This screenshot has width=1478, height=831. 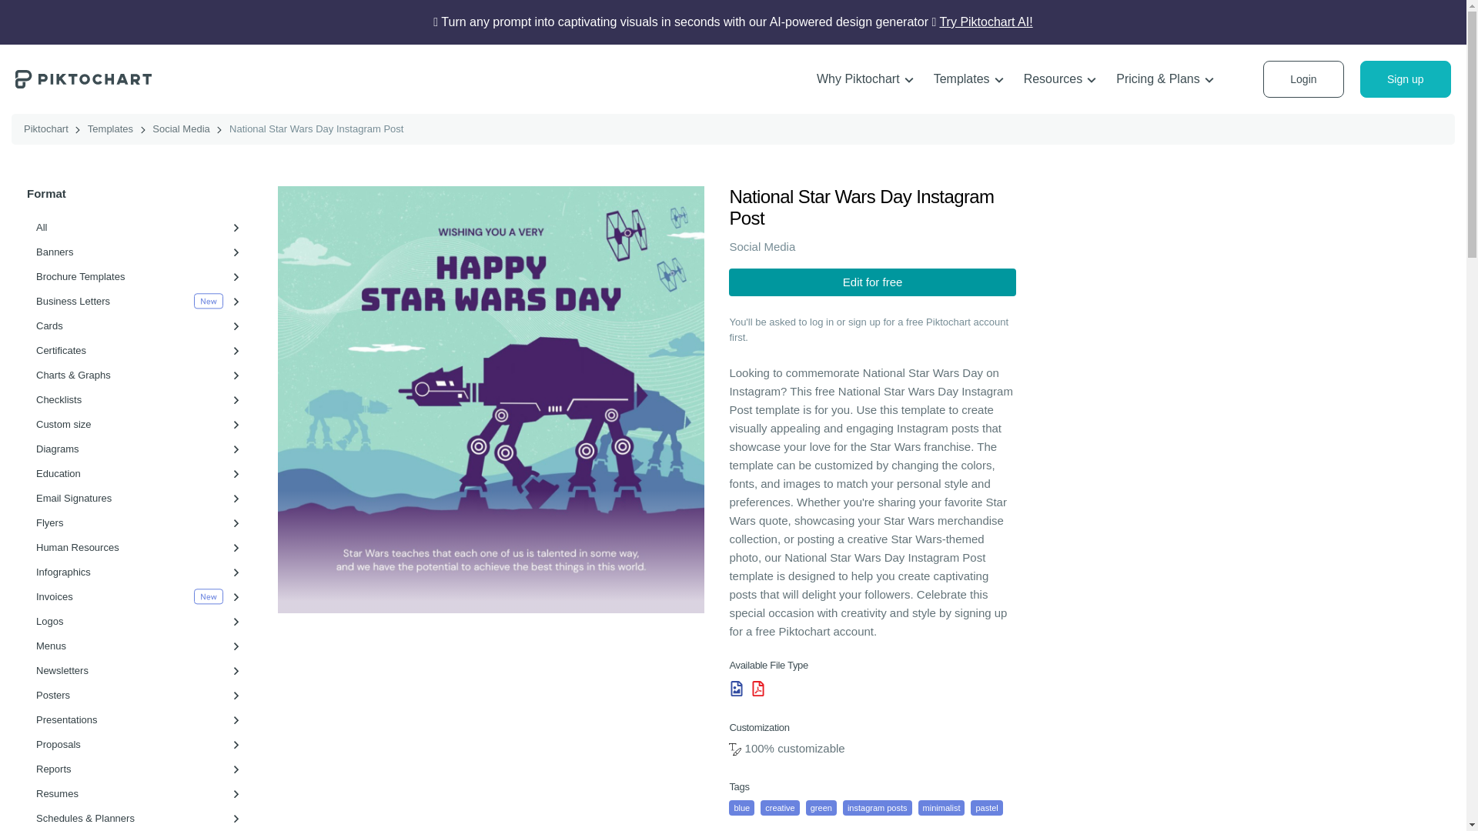 What do you see at coordinates (985, 22) in the screenshot?
I see `Try Piktochart AI!` at bounding box center [985, 22].